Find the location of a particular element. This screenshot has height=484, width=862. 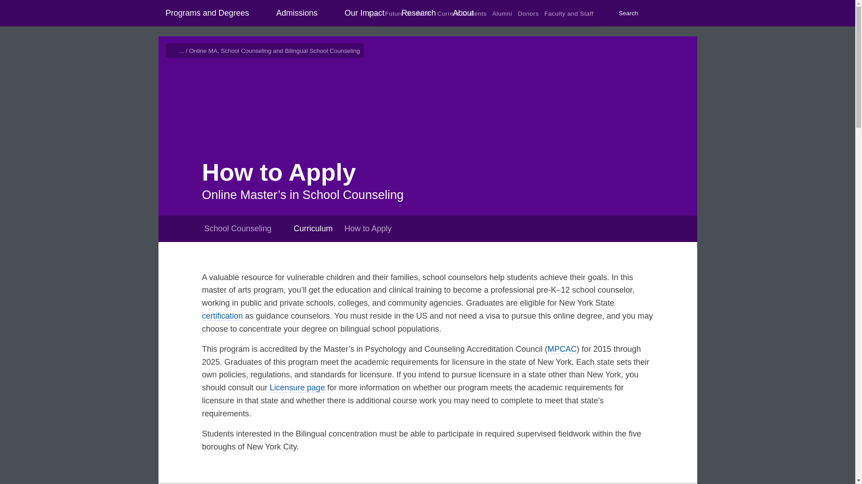

Donors is located at coordinates (528, 13).